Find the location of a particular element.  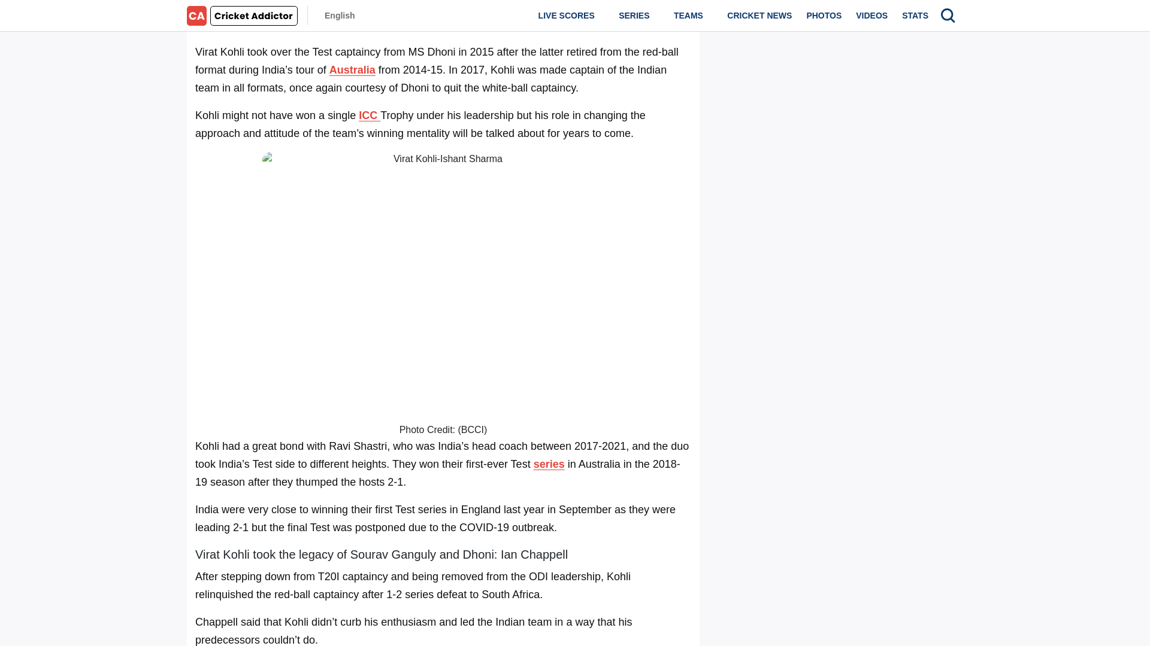

series is located at coordinates (549, 464).